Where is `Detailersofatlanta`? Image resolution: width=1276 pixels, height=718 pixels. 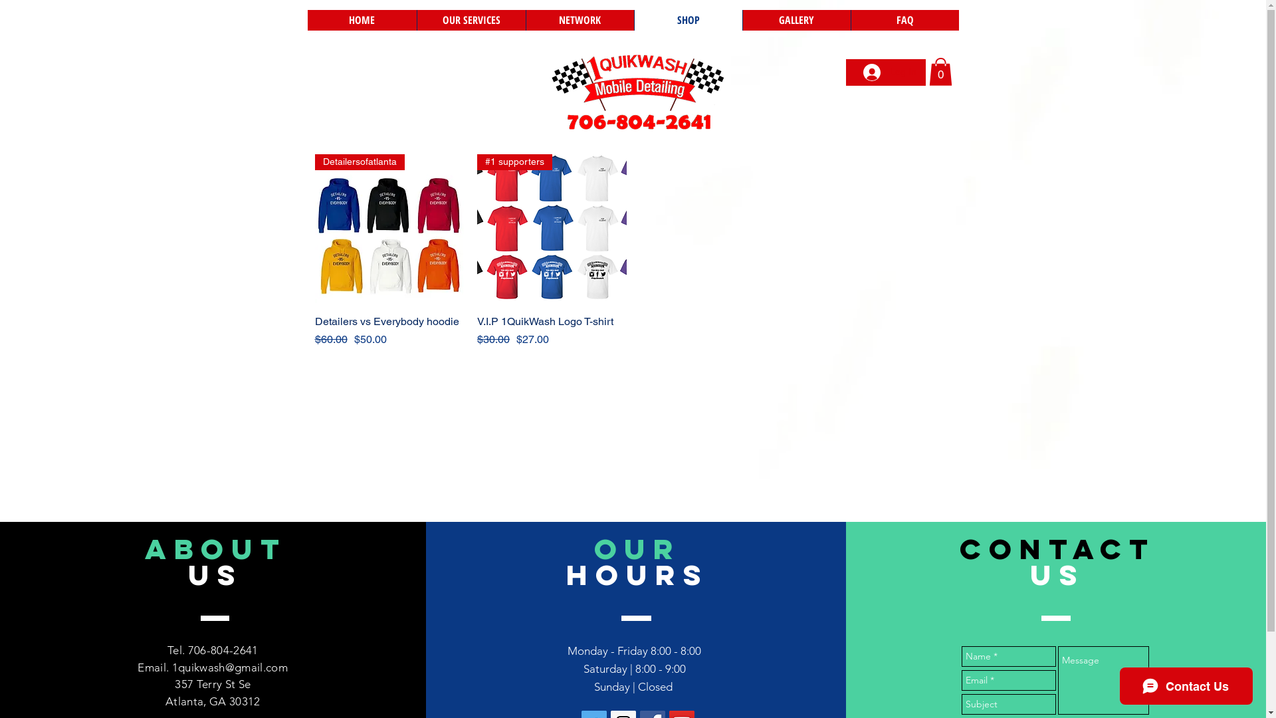 Detailersofatlanta is located at coordinates (389, 229).